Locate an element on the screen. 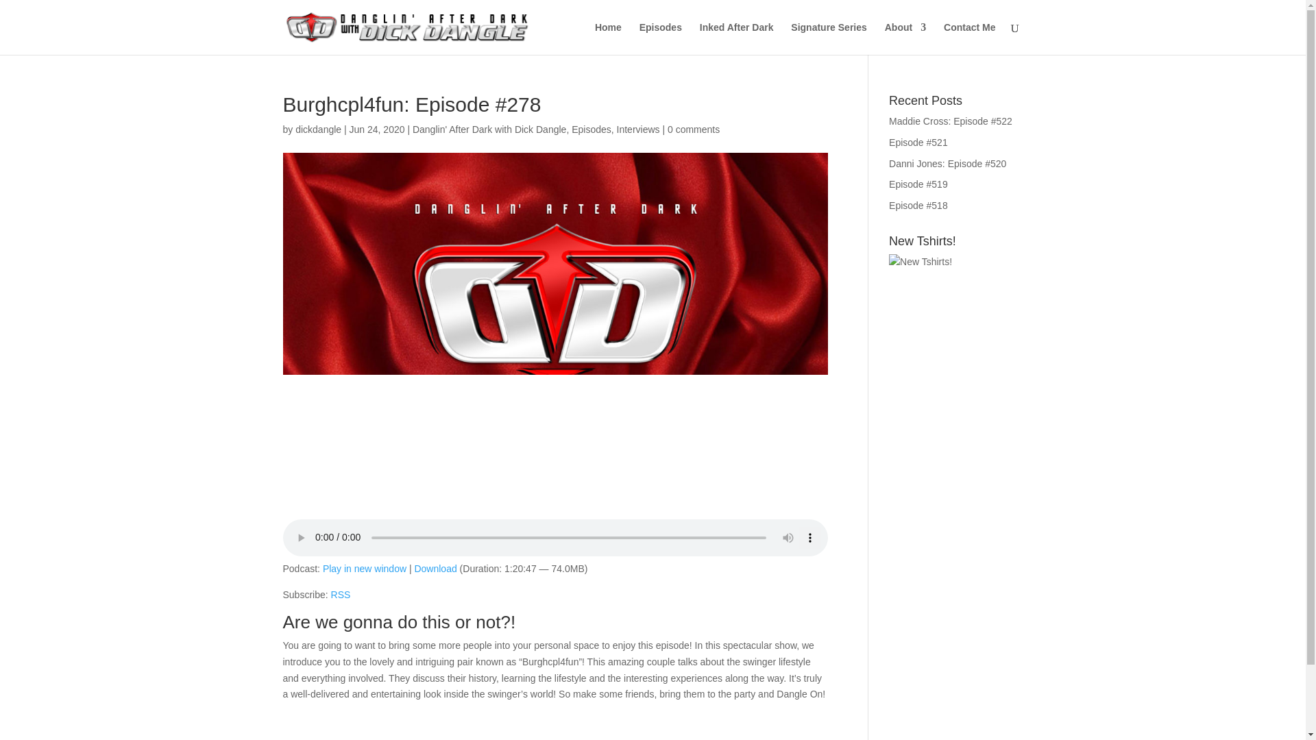  Play in new window is located at coordinates (365, 569).